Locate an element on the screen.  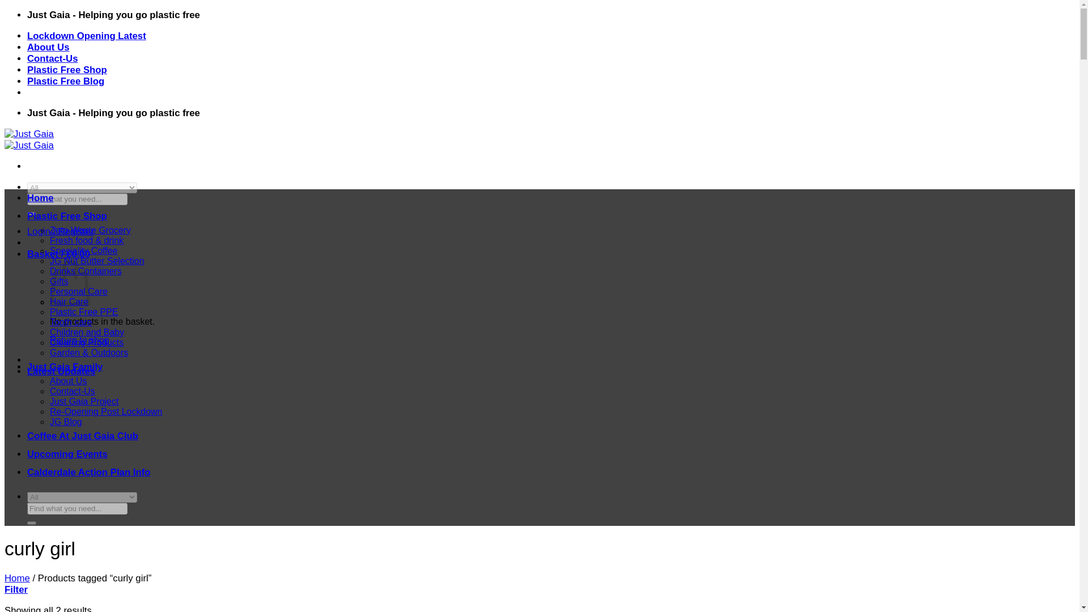
Contact-Us is located at coordinates (53, 58).